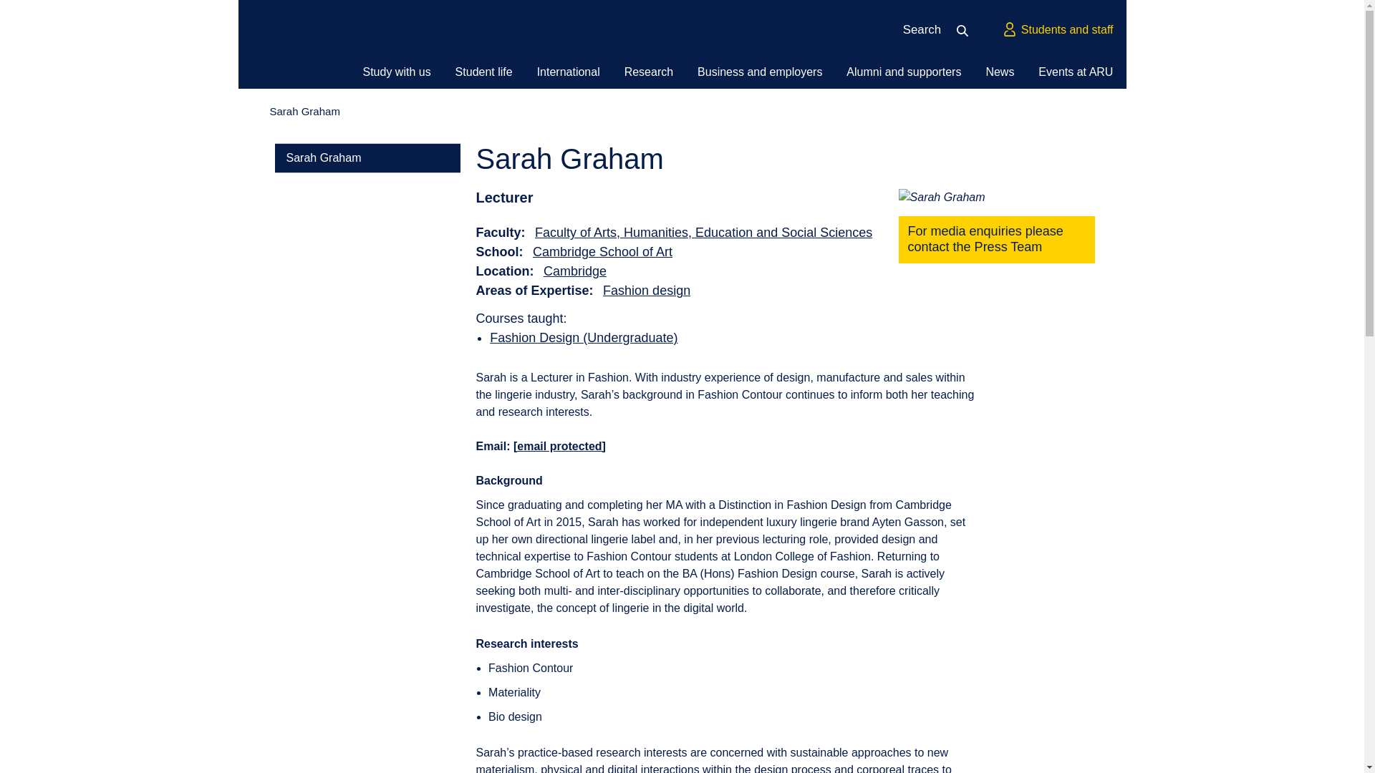 The image size is (1375, 773). I want to click on Study with us, so click(395, 72).